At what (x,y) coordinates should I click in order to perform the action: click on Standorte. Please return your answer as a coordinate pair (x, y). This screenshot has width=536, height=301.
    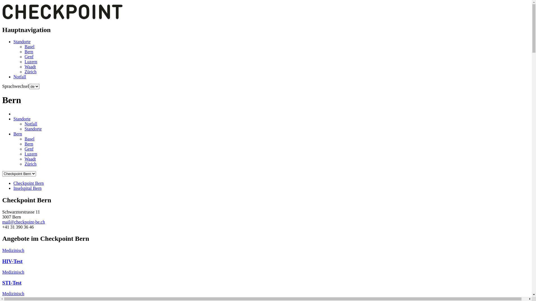
    Looking at the image, I should click on (22, 42).